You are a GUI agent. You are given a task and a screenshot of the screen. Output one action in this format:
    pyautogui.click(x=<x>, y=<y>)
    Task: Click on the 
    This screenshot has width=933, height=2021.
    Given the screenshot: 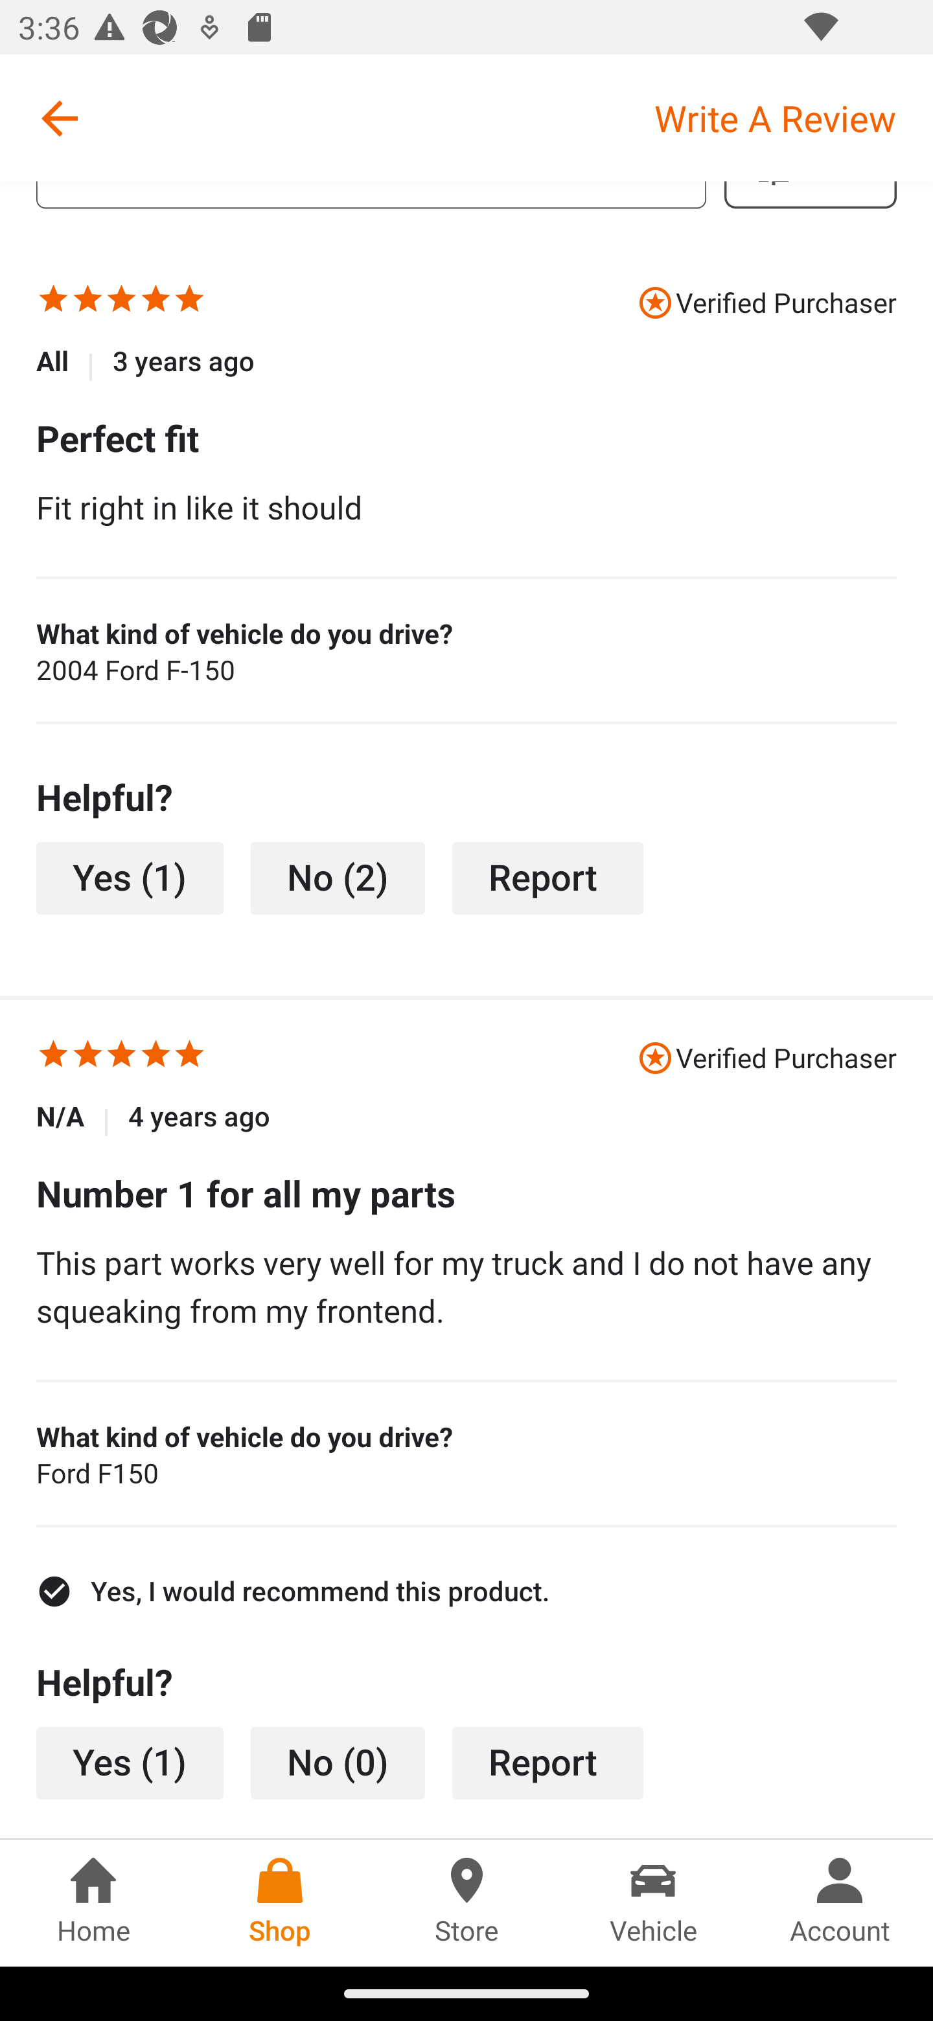 What is the action you would take?
    pyautogui.click(x=155, y=1058)
    